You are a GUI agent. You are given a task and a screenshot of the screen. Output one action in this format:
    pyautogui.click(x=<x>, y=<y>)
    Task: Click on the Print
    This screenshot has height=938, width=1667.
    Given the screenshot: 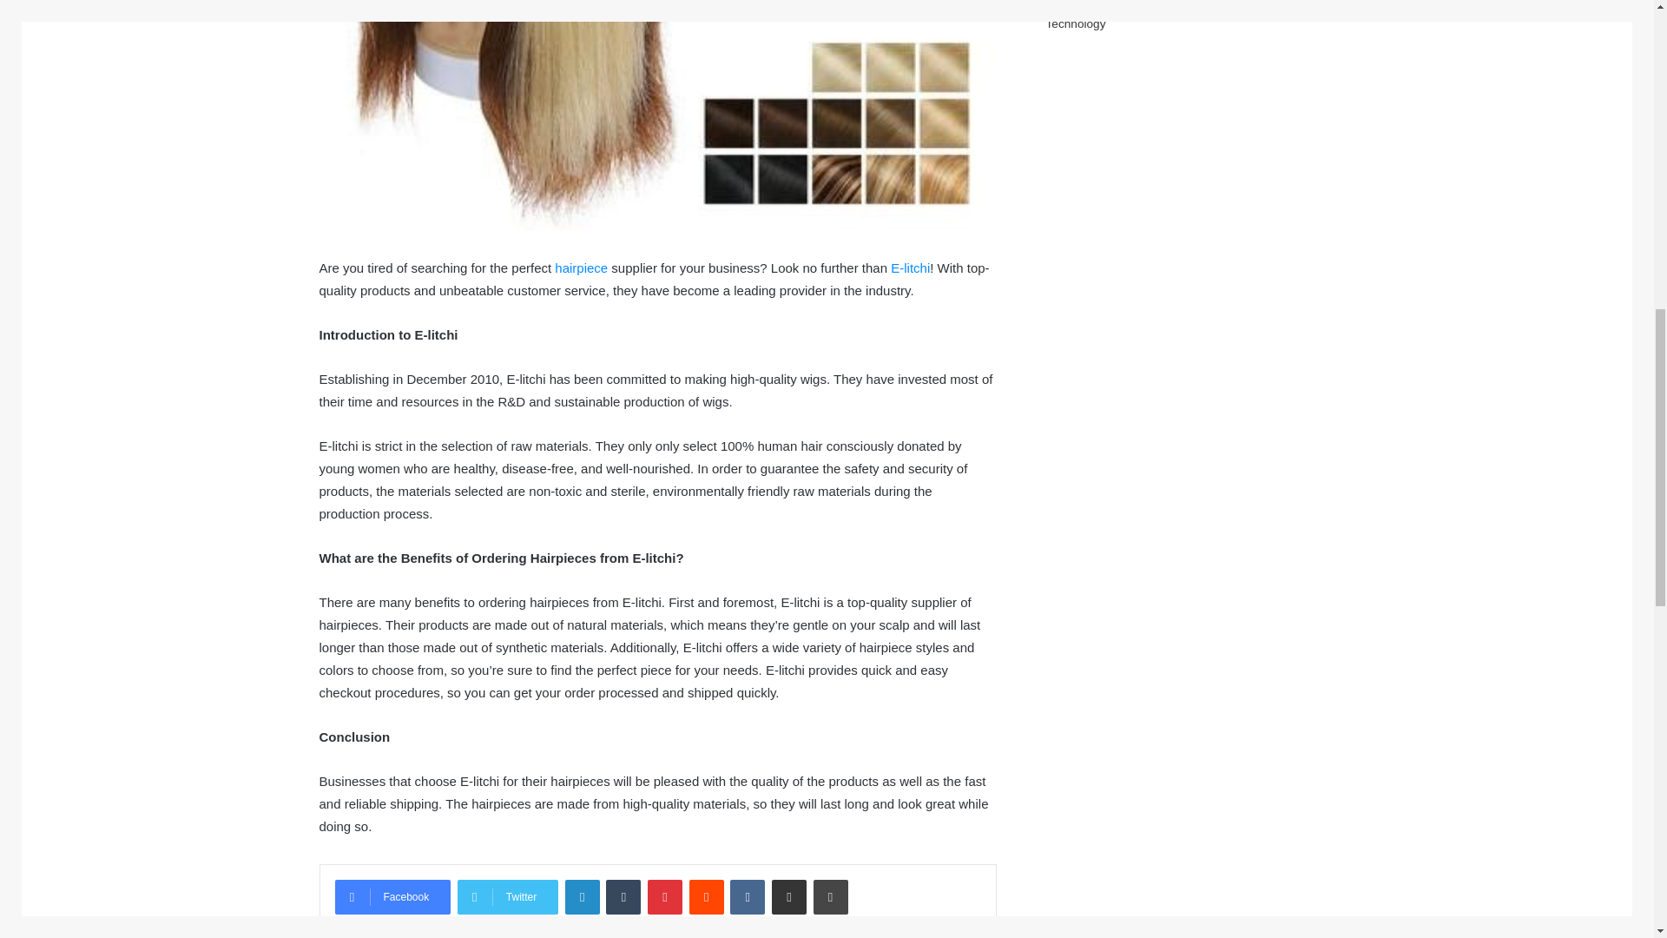 What is the action you would take?
    pyautogui.click(x=830, y=897)
    